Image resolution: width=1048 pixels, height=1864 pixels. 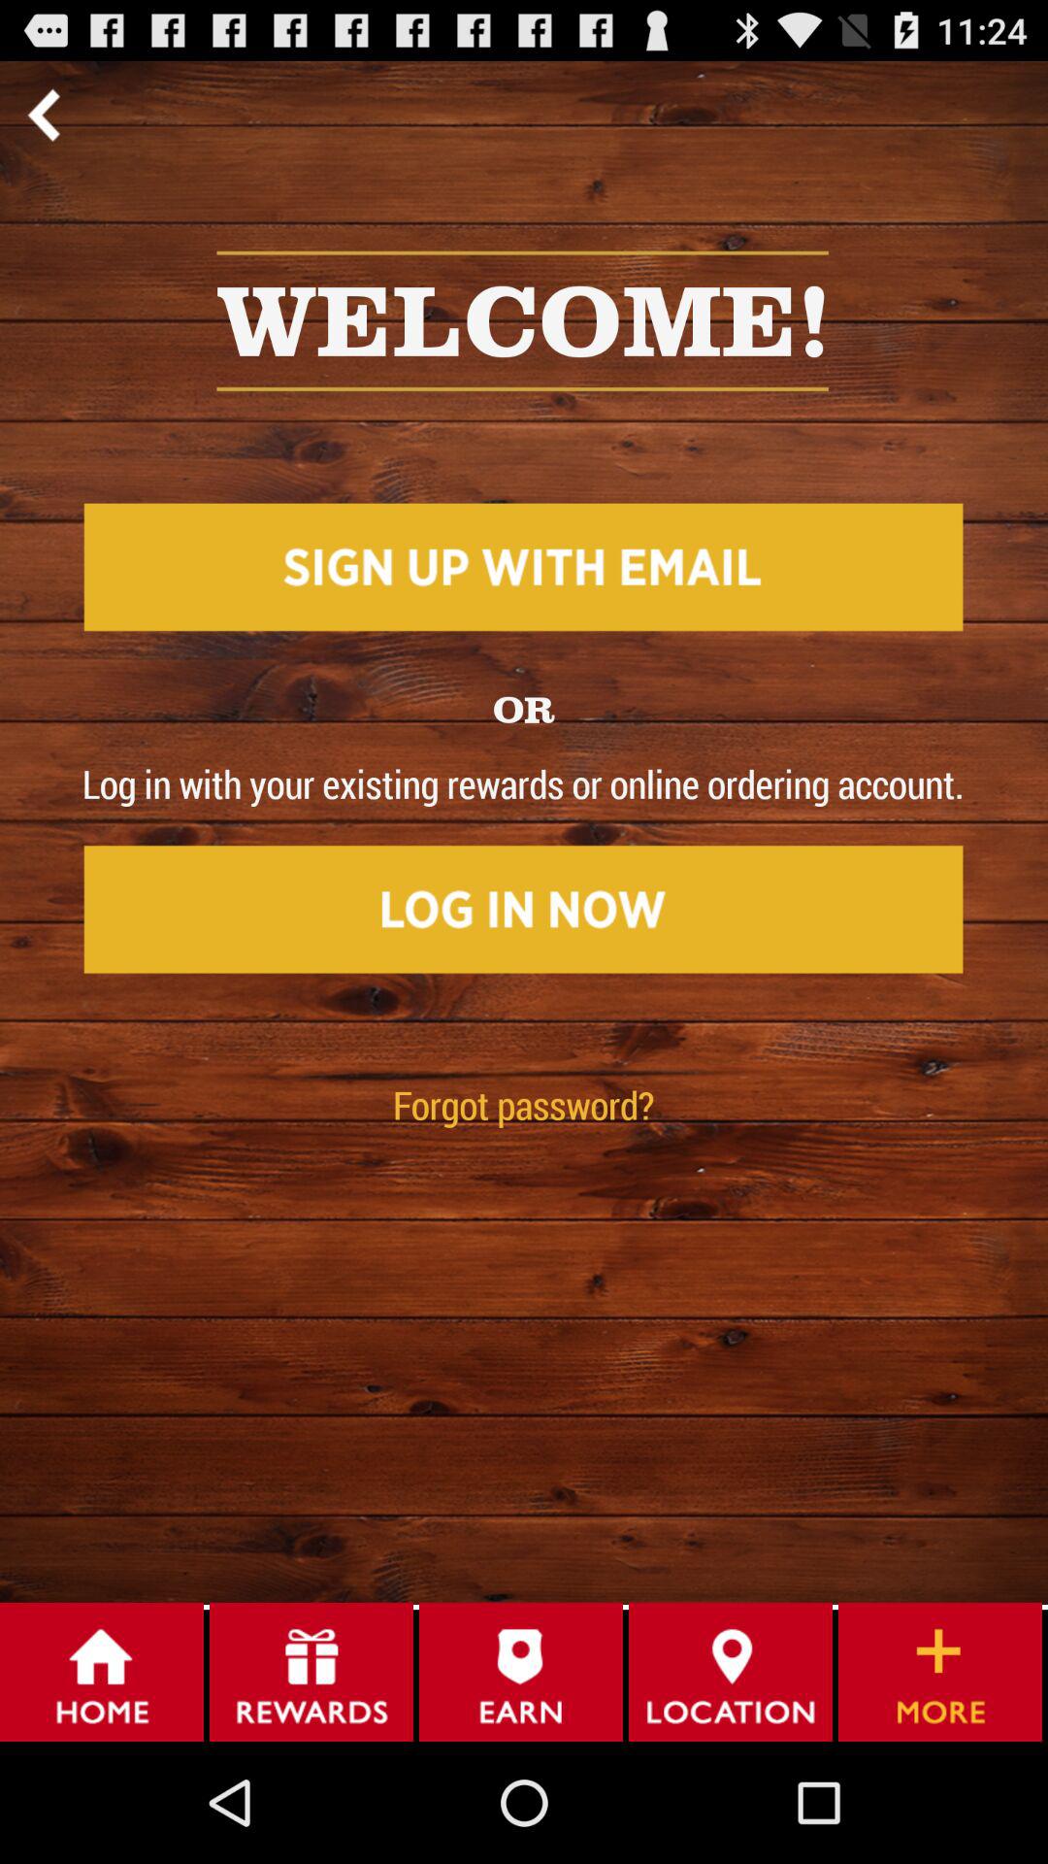 I want to click on select forgot password? app, so click(x=524, y=1105).